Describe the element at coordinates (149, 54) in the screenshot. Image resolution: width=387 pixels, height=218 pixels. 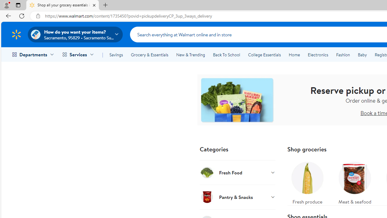
I see `Grocery & Essentials` at that location.